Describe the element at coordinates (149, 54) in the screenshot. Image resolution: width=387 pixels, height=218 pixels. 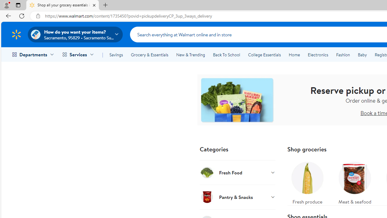
I see `Grocery & Essentials` at that location.